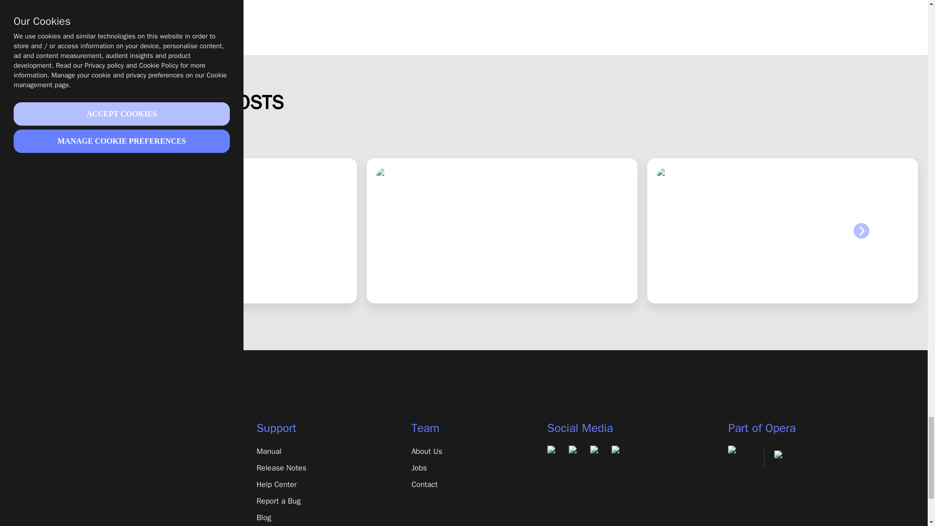  I want to click on Download, so click(121, 451).